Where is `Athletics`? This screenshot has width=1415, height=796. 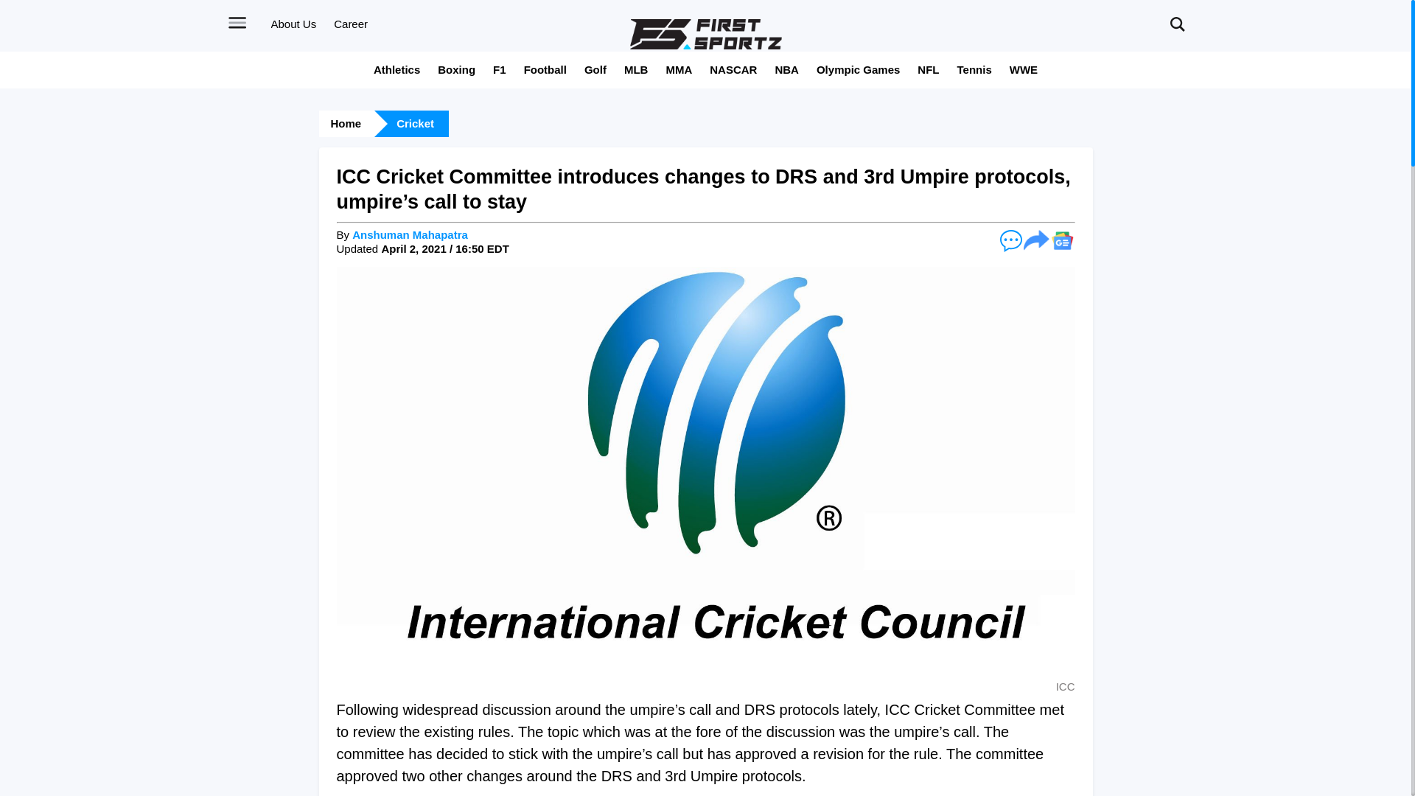 Athletics is located at coordinates (396, 69).